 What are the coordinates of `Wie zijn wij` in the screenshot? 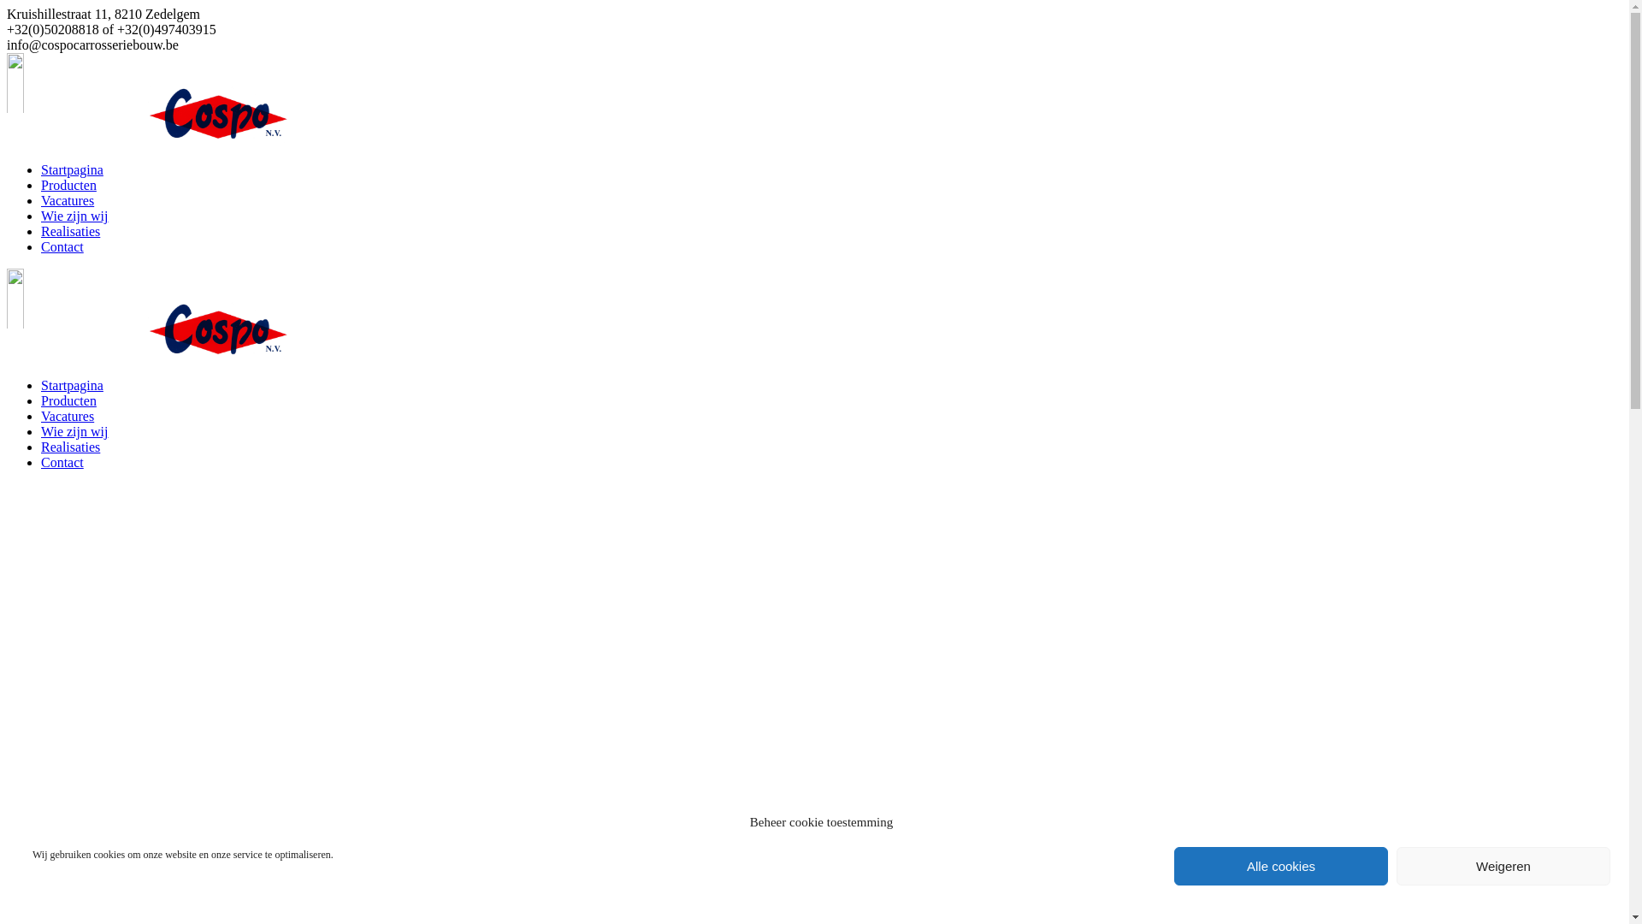 It's located at (74, 216).